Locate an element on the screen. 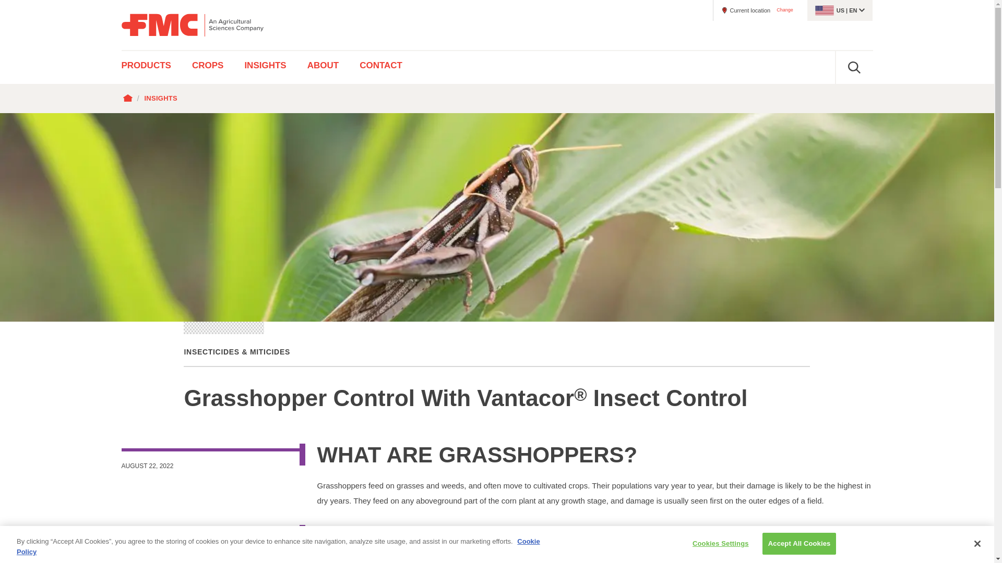  Product Categories is located at coordinates (151, 67).